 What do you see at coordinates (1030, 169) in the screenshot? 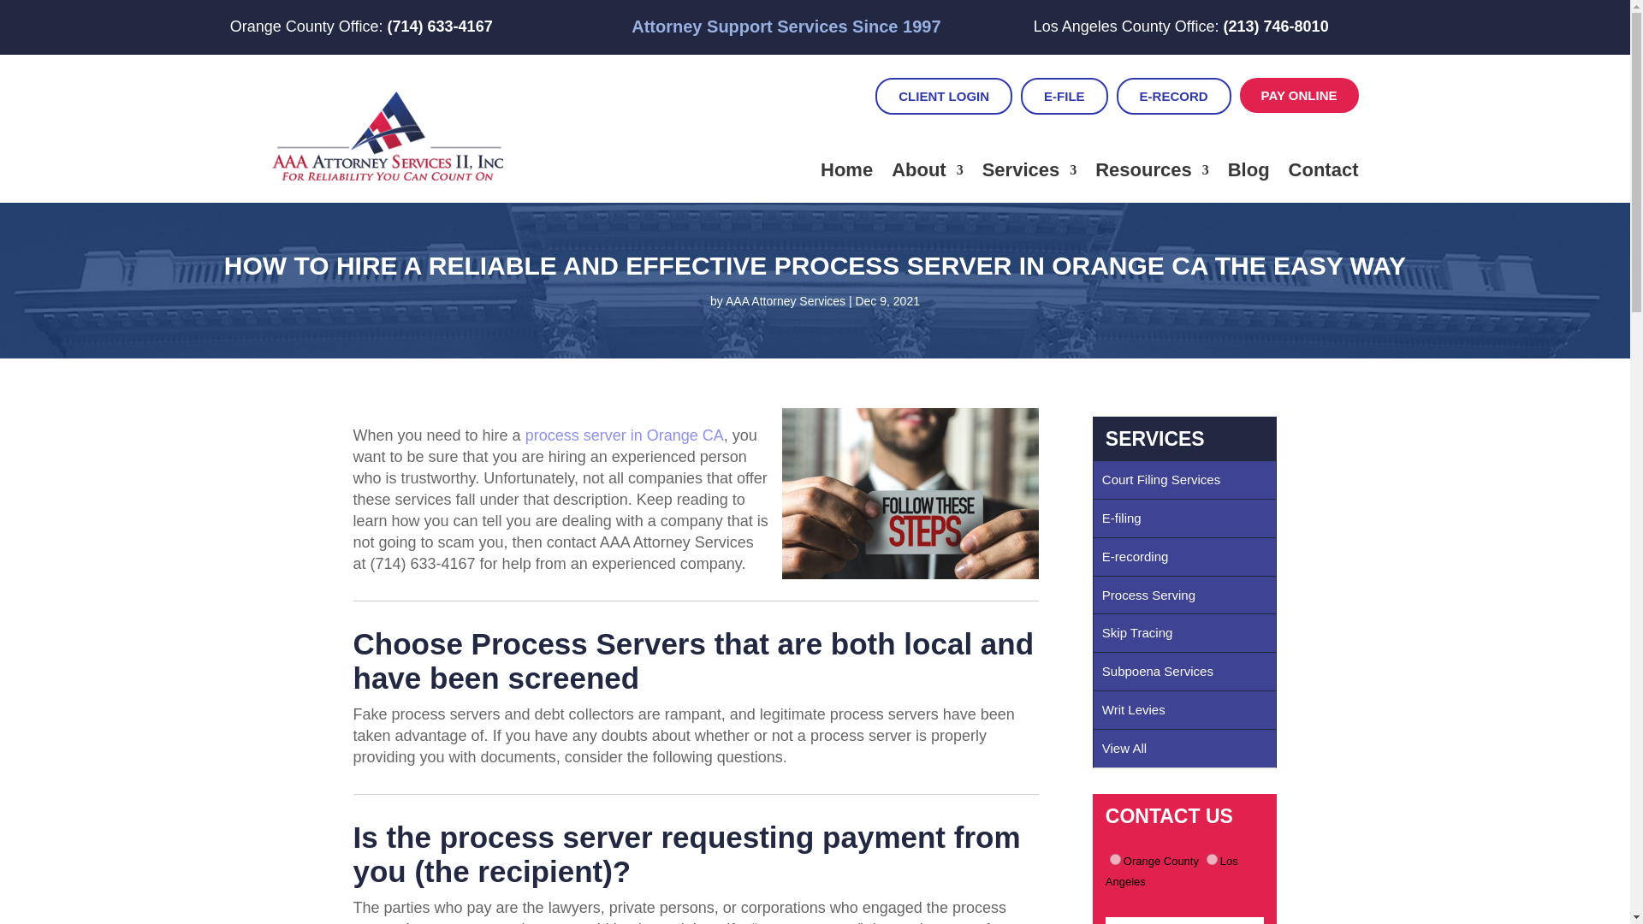
I see `Services` at bounding box center [1030, 169].